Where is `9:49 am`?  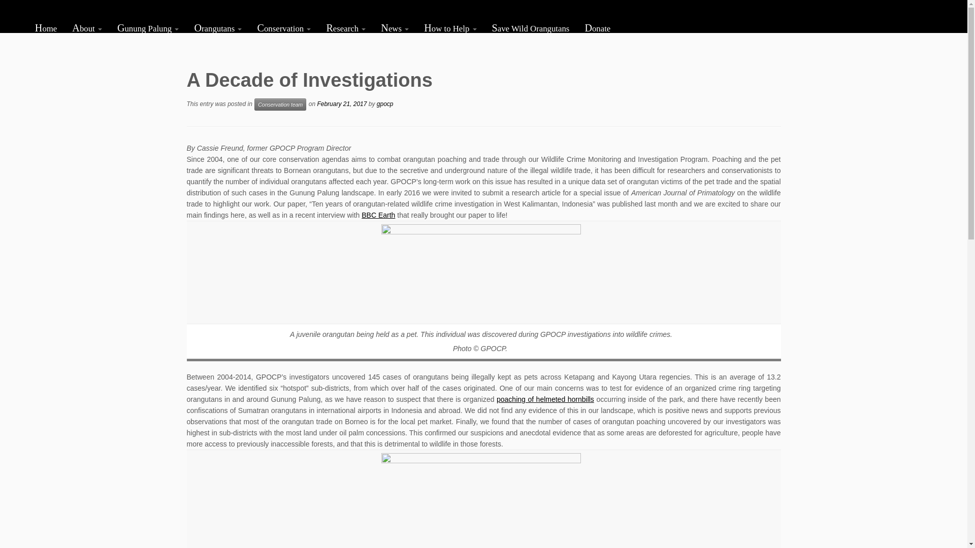 9:49 am is located at coordinates (341, 104).